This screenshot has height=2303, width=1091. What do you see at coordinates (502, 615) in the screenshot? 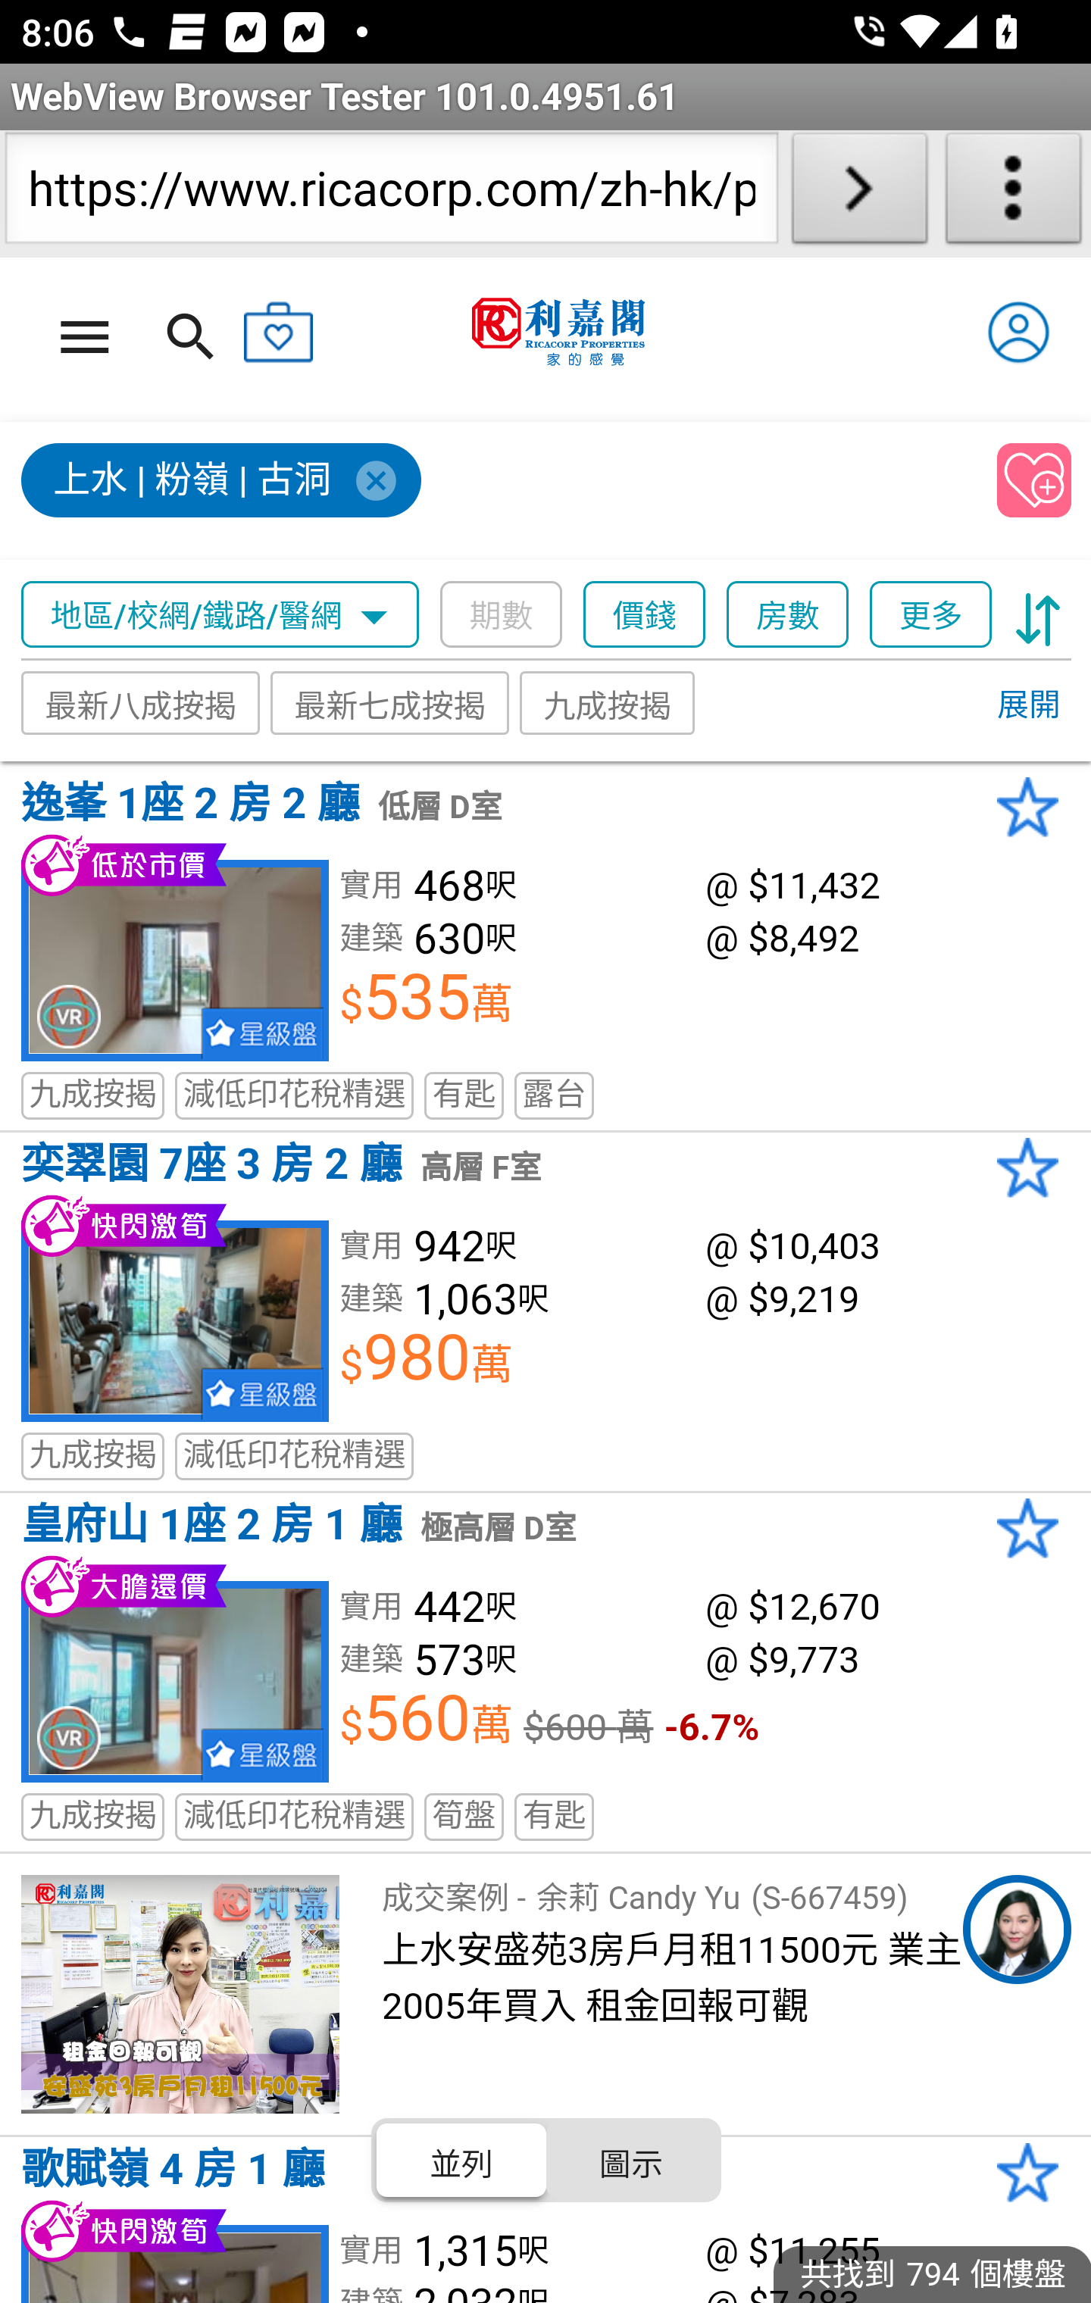
I see `期數` at bounding box center [502, 615].